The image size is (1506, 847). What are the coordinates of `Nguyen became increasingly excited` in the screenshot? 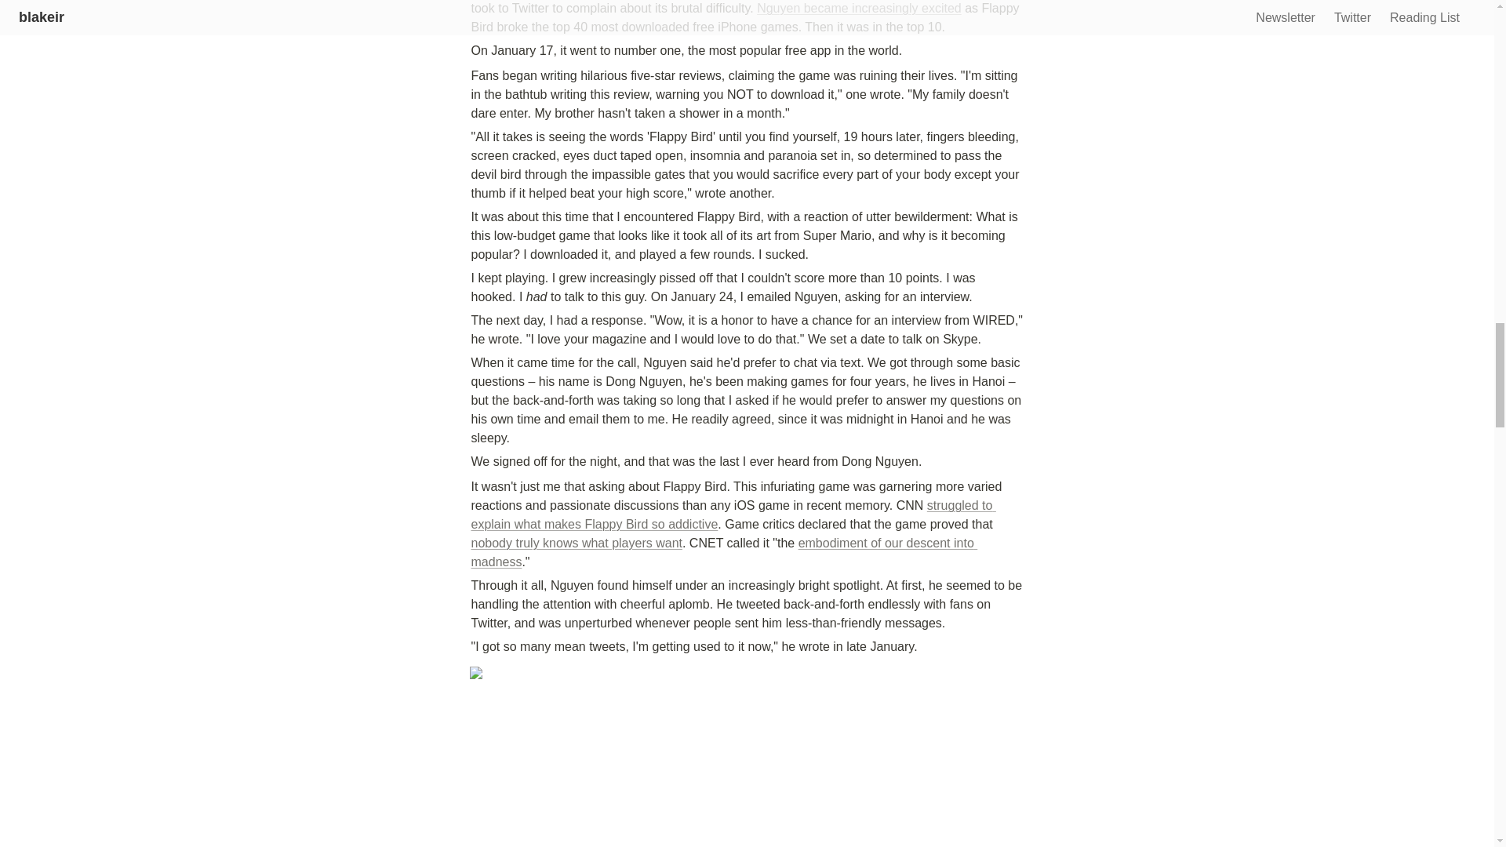 It's located at (860, 8).